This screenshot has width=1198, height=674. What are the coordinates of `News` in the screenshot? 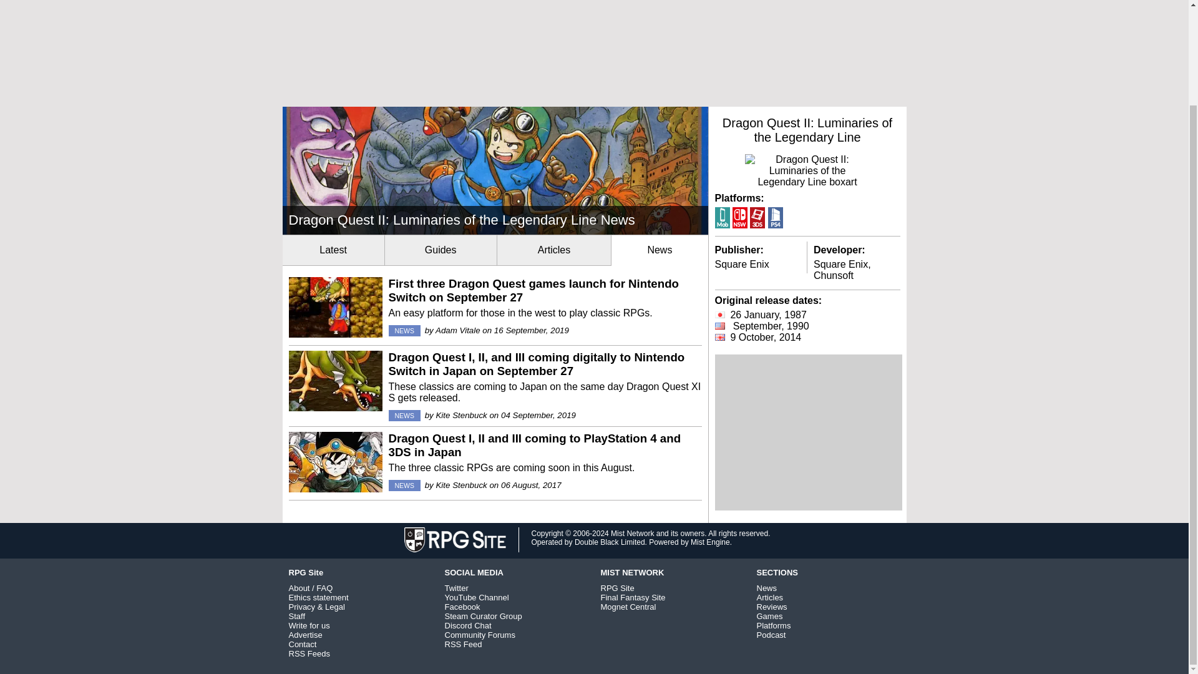 It's located at (659, 250).